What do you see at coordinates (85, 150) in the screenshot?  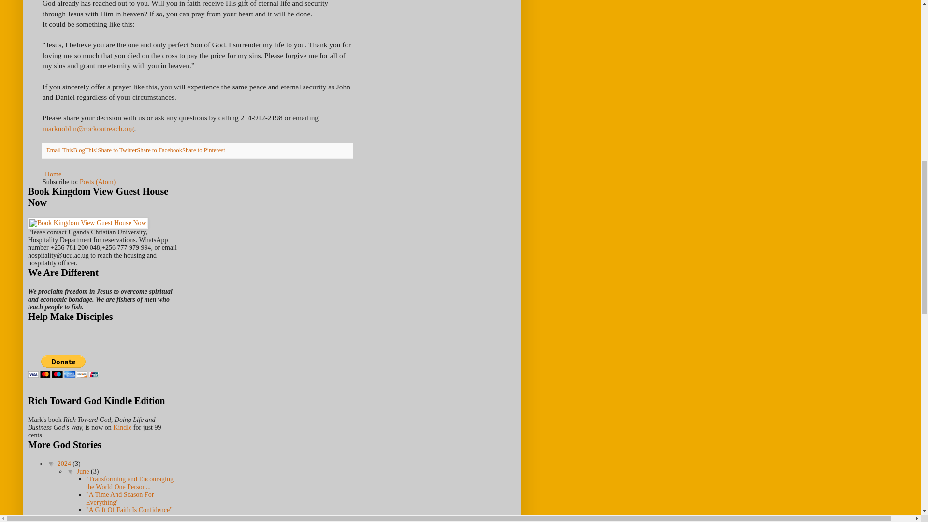 I see `BlogThis!` at bounding box center [85, 150].